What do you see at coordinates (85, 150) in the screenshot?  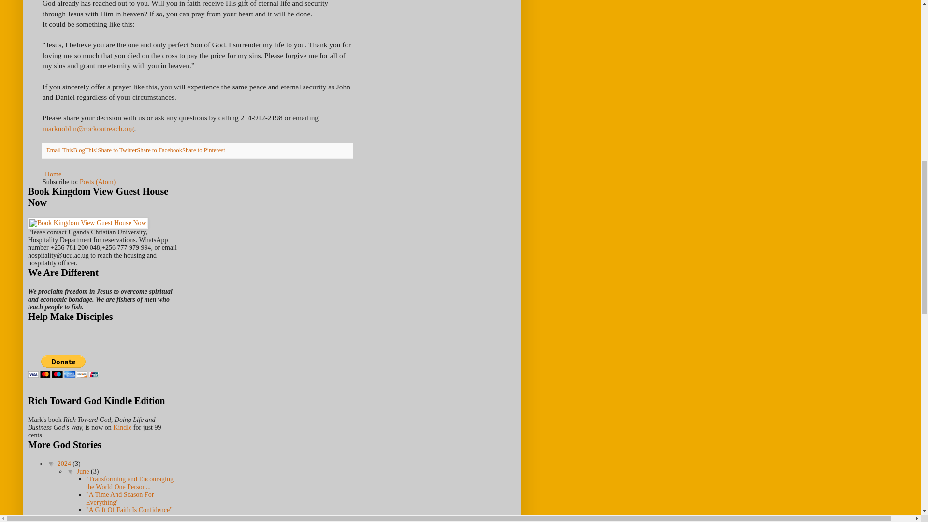 I see `BlogThis!` at bounding box center [85, 150].